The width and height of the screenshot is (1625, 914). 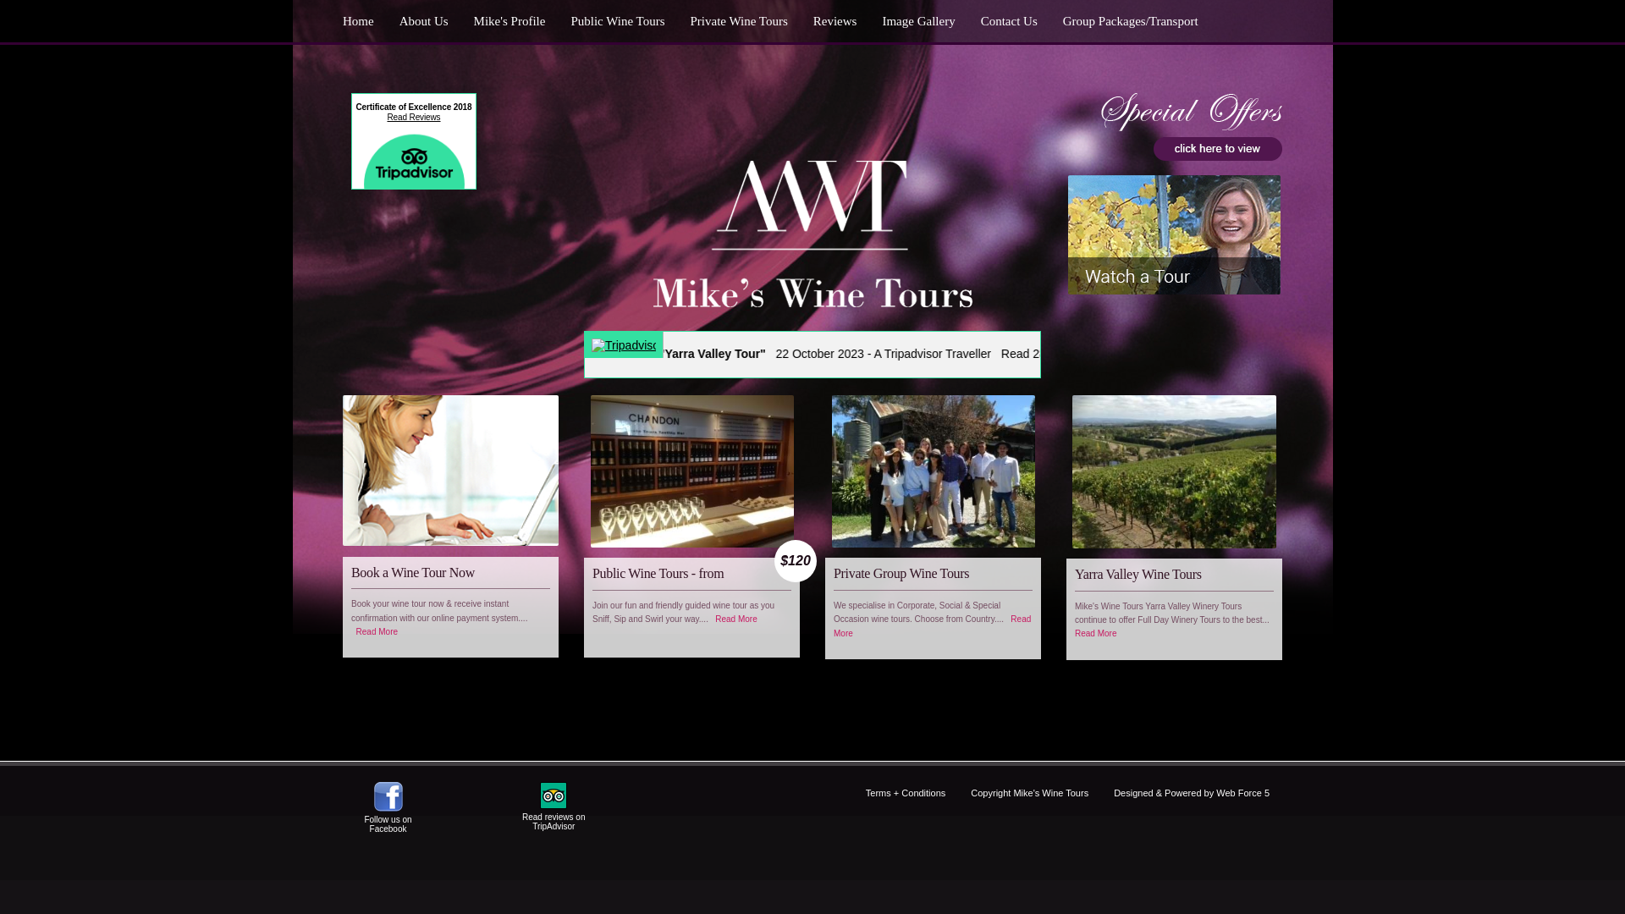 What do you see at coordinates (736, 619) in the screenshot?
I see `Read More` at bounding box center [736, 619].